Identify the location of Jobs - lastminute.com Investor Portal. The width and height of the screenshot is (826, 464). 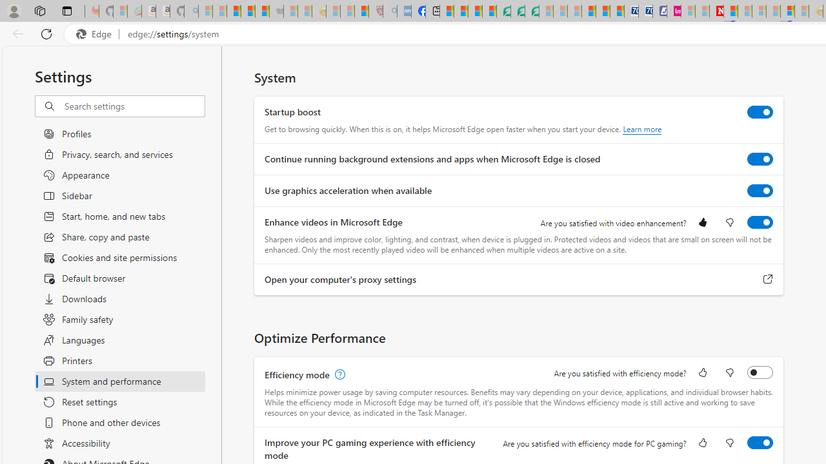
(674, 12).